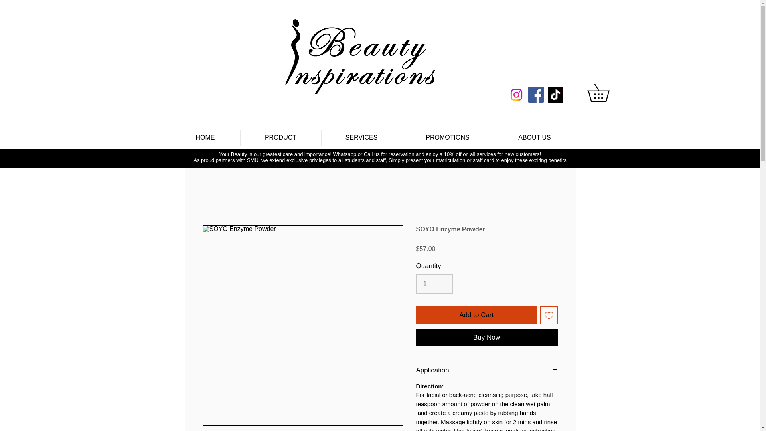 This screenshot has width=766, height=431. I want to click on Buy Now, so click(487, 338).